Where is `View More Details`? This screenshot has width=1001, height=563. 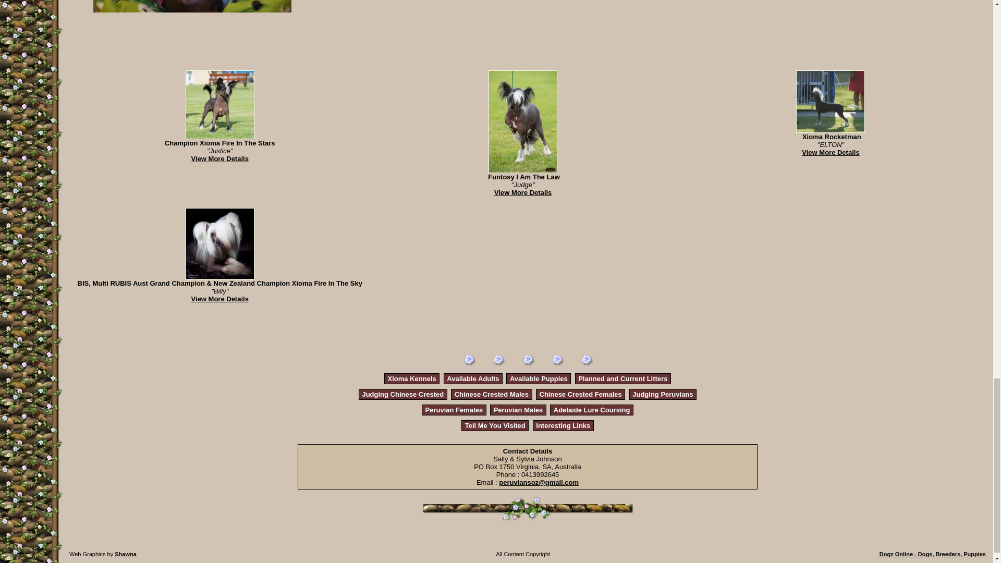 View More Details is located at coordinates (219, 299).